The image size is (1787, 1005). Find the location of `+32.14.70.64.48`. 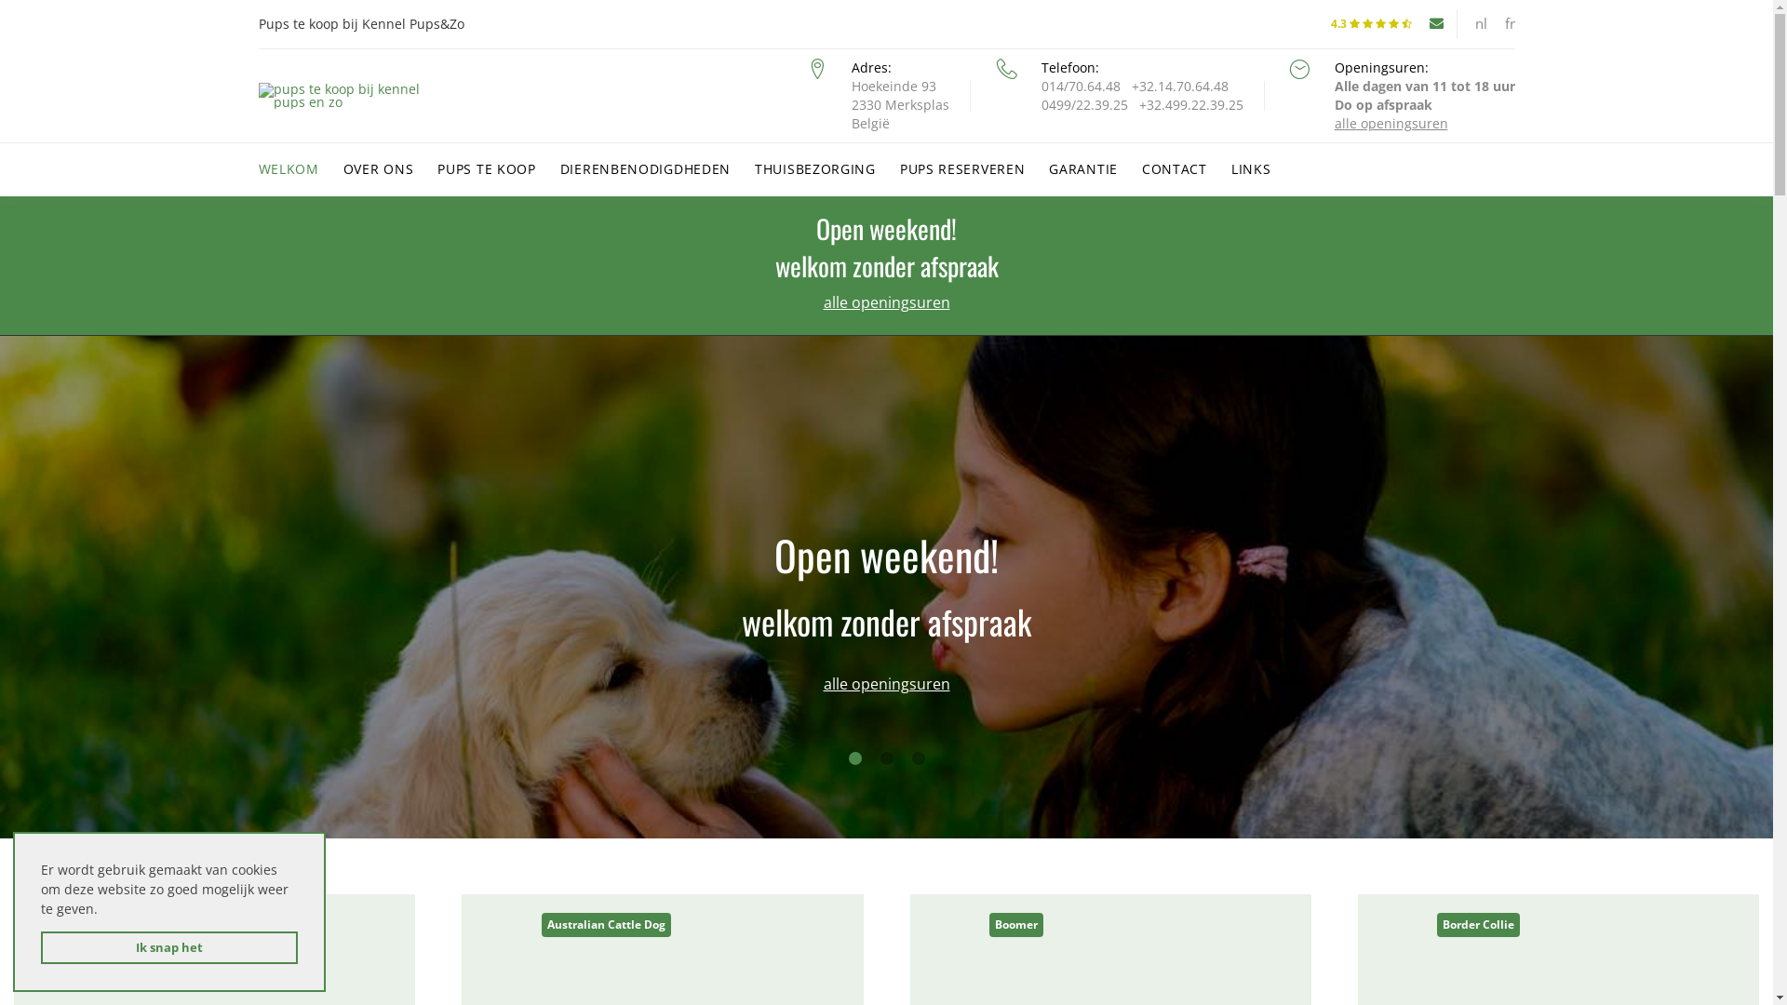

+32.14.70.64.48 is located at coordinates (1180, 87).